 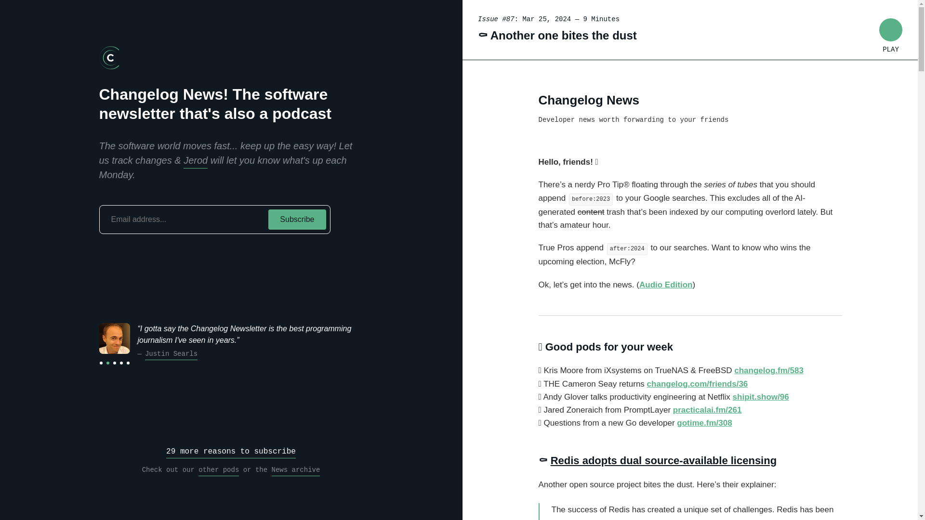 I want to click on Play Audio, so click(x=891, y=30).